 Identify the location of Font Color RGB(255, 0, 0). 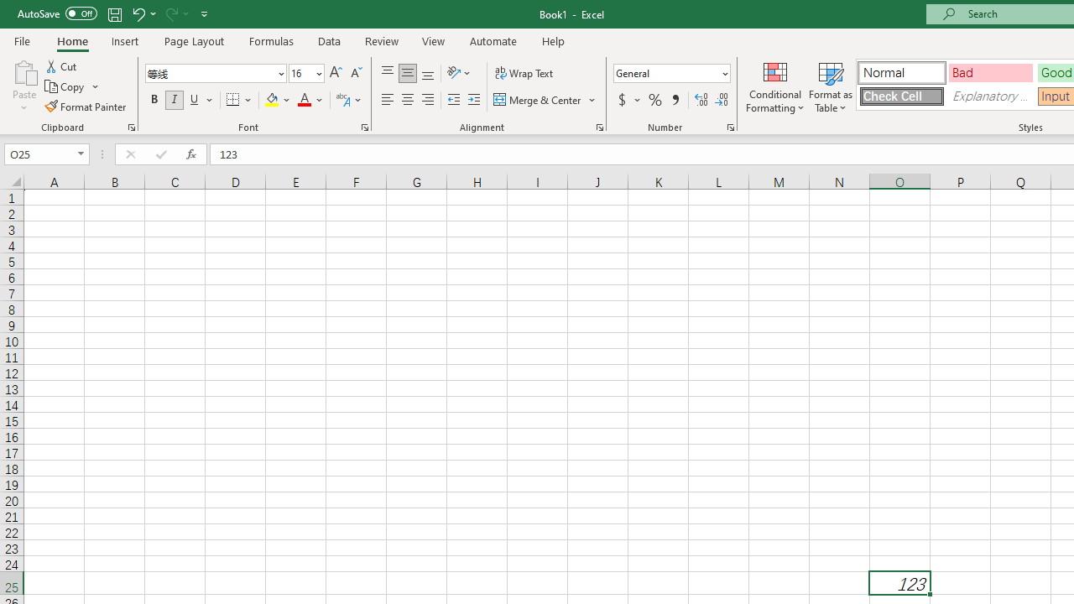
(304, 101).